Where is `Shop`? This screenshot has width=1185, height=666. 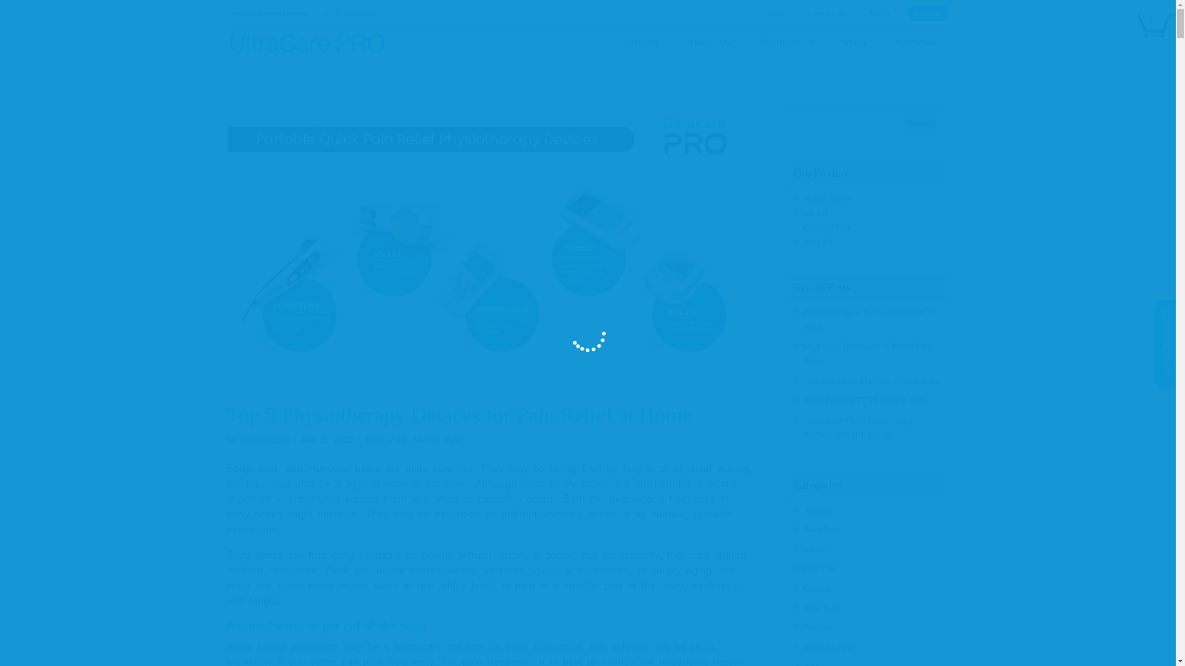 Shop is located at coordinates (854, 53).